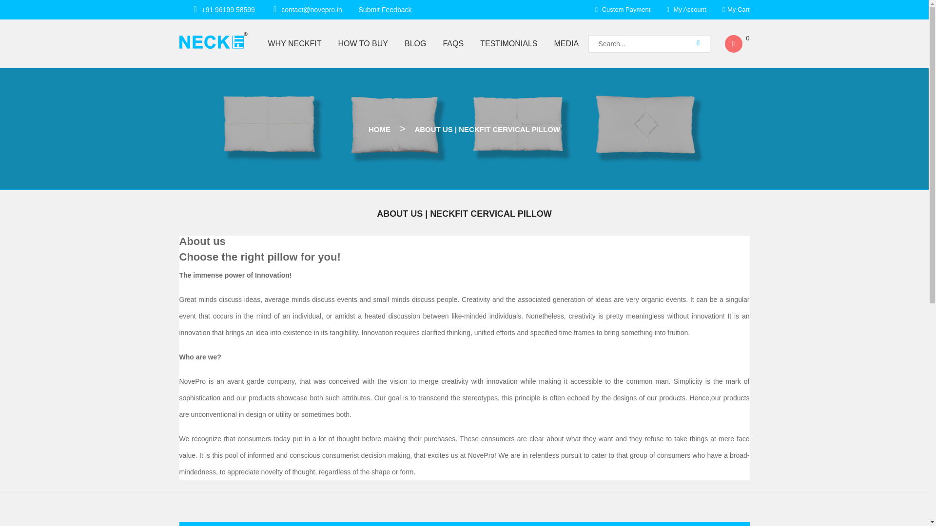  Describe the element at coordinates (294, 44) in the screenshot. I see `WHY NECKFIT` at that location.